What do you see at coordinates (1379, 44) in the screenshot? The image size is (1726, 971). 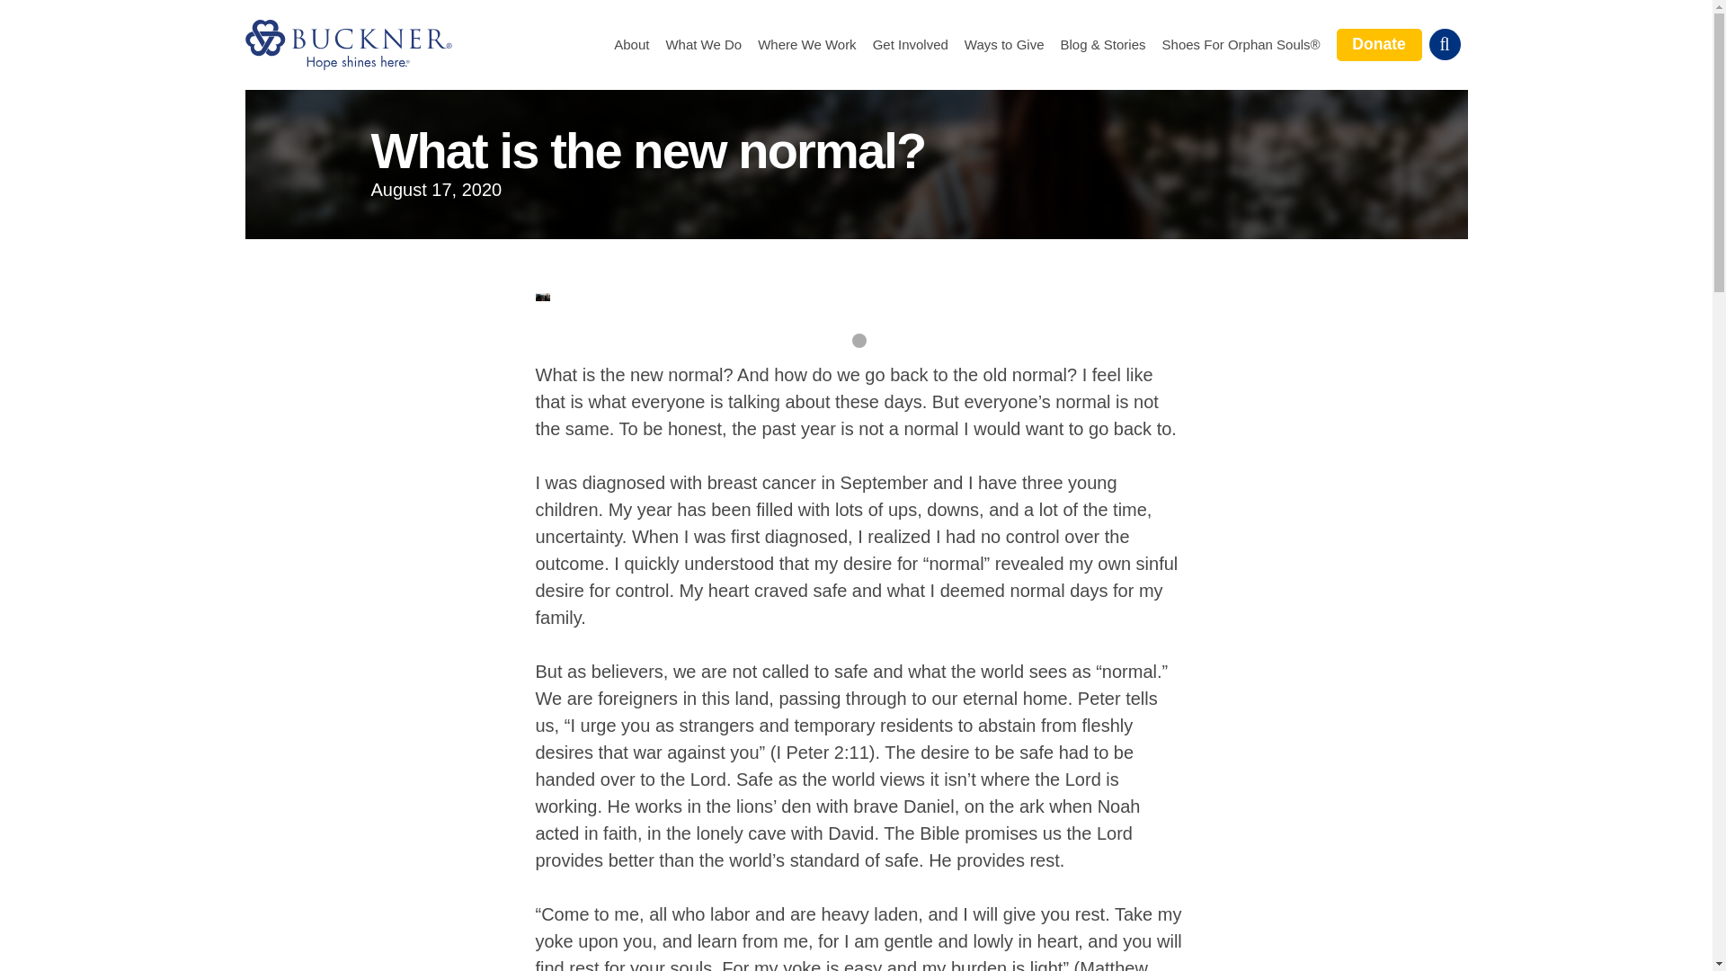 I see `Donate` at bounding box center [1379, 44].